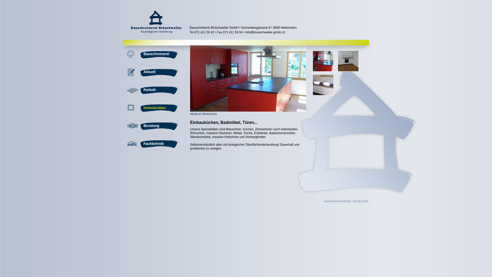 The width and height of the screenshot is (492, 277). I want to click on info@brueschweiler-gmbh.ch, so click(265, 32).